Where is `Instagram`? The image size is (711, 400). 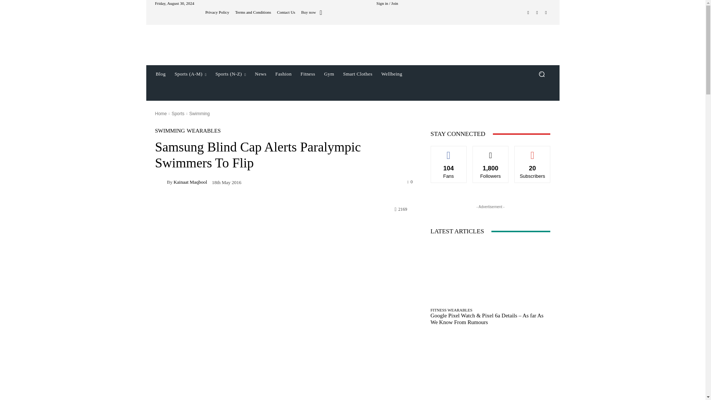 Instagram is located at coordinates (537, 13).